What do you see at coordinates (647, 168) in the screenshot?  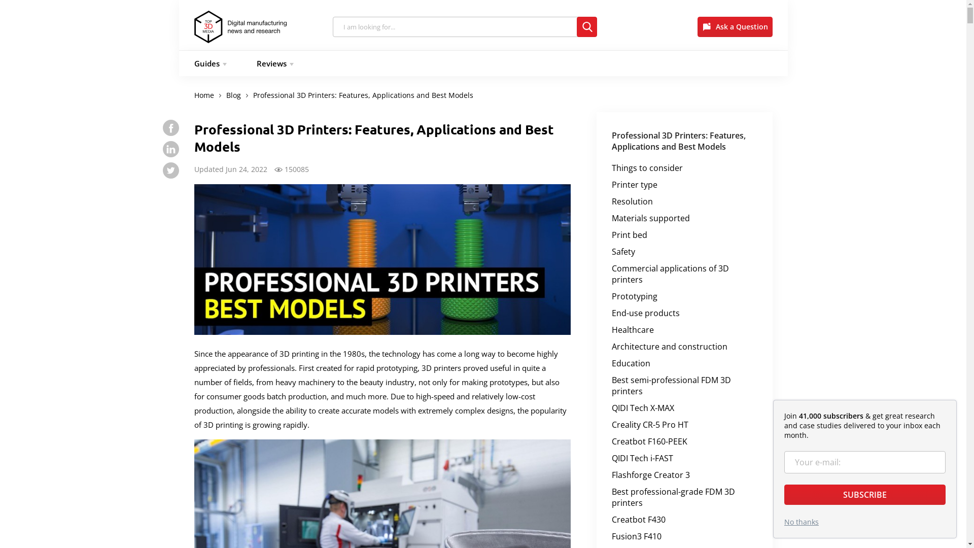 I see `Things to consider` at bounding box center [647, 168].